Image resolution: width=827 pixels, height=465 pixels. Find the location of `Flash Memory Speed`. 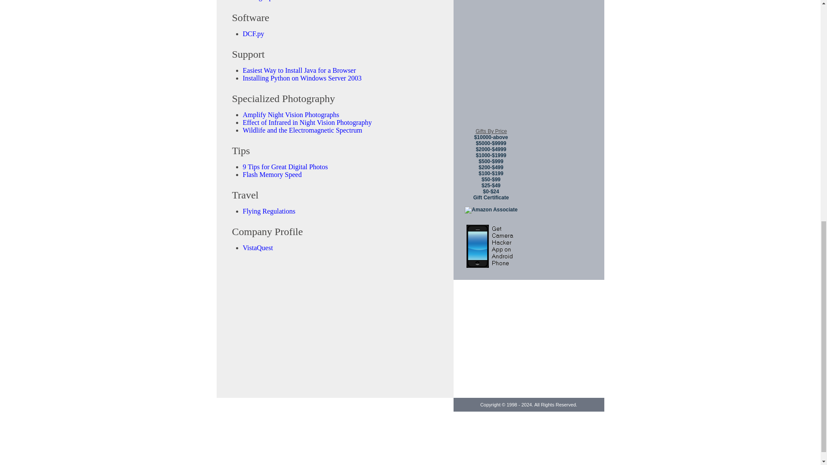

Flash Memory Speed is located at coordinates (272, 174).